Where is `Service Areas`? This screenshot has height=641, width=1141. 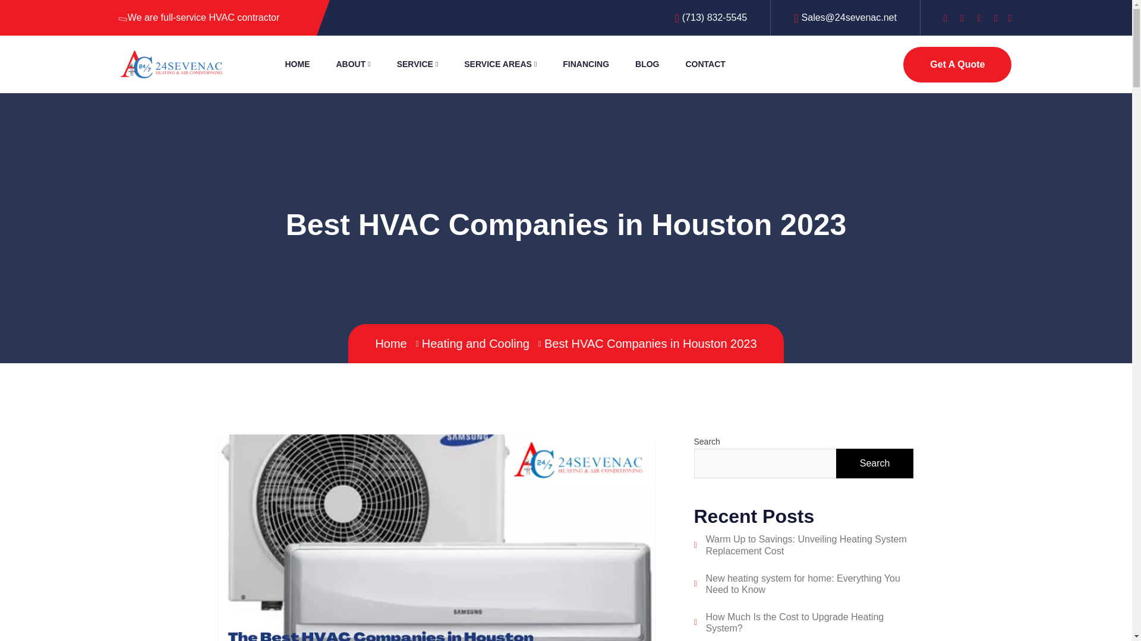
Service Areas is located at coordinates (500, 64).